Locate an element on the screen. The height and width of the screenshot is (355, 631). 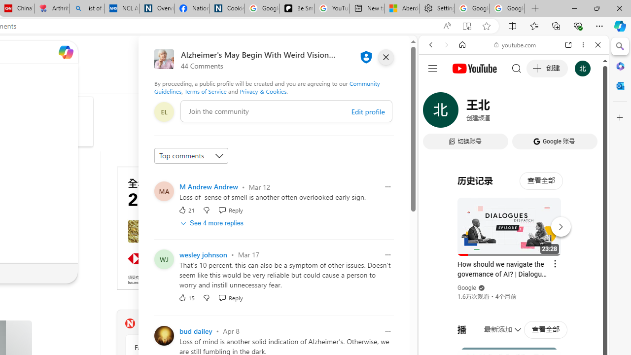
Cookies is located at coordinates (227, 9).